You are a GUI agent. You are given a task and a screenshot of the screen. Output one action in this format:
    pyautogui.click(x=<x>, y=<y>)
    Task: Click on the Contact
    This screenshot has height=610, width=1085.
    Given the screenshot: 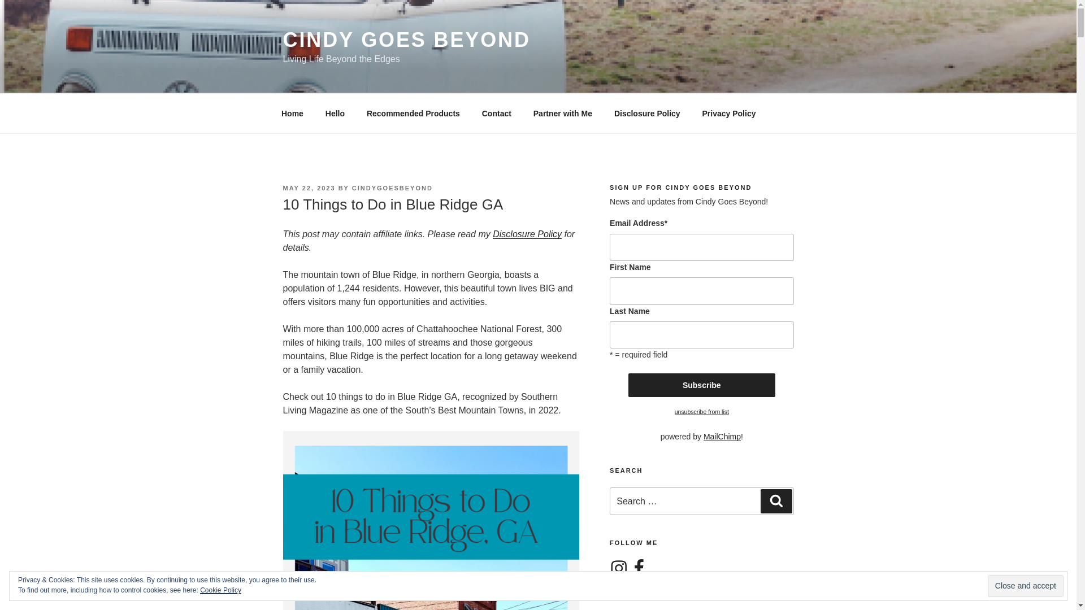 What is the action you would take?
    pyautogui.click(x=496, y=113)
    